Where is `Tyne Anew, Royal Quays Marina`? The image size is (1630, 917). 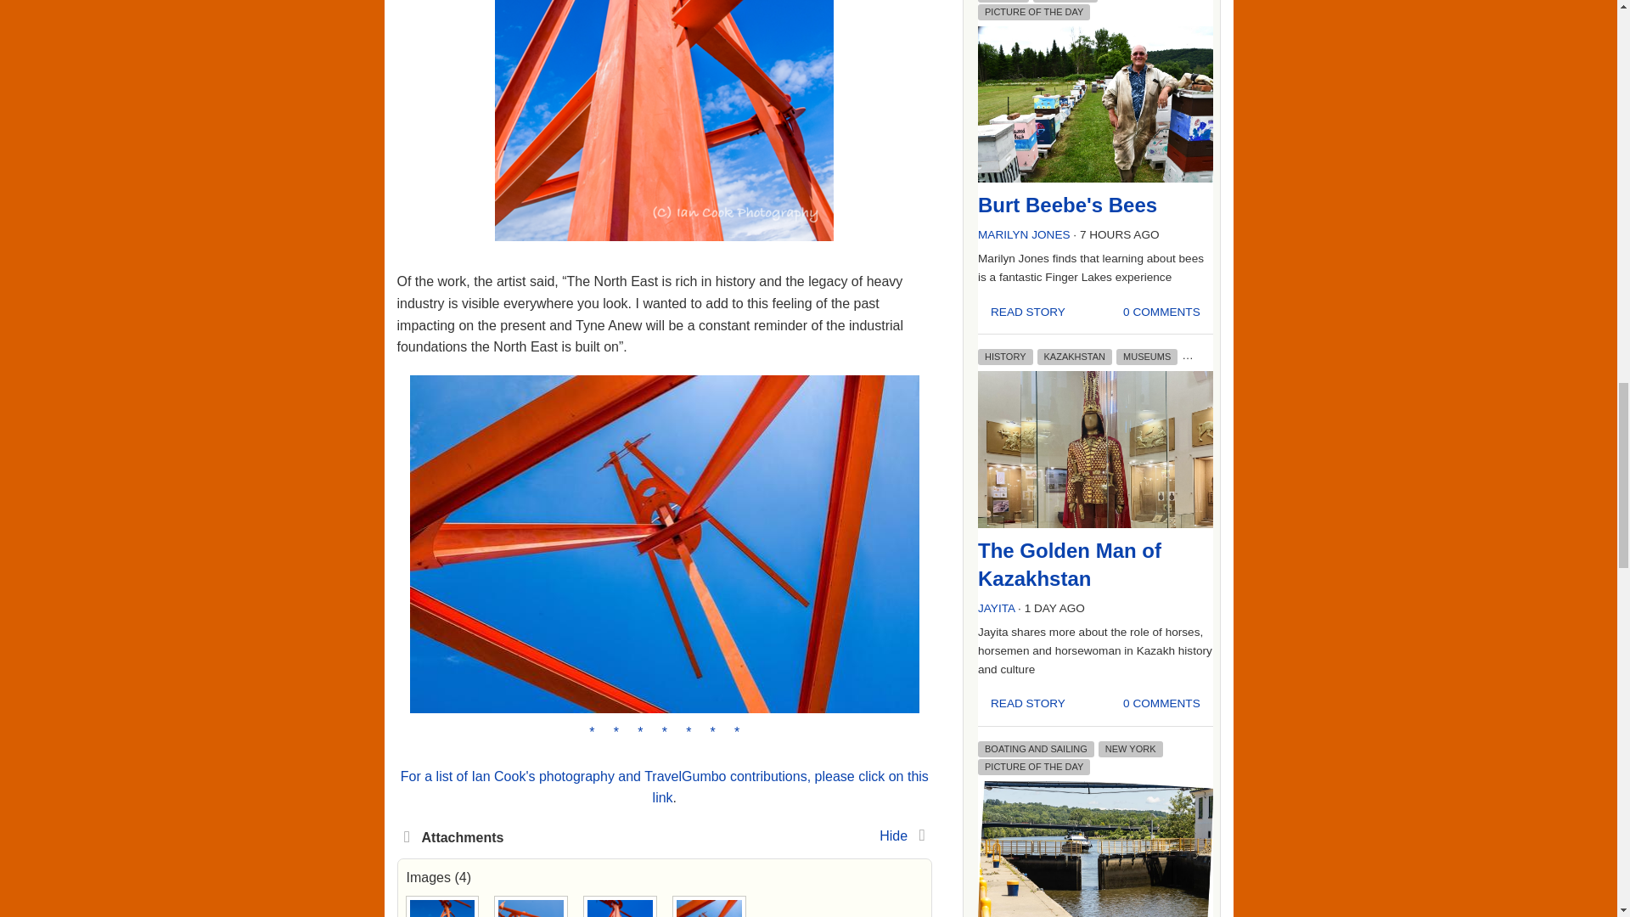
Tyne Anew, Royal Quays Marina is located at coordinates (441, 907).